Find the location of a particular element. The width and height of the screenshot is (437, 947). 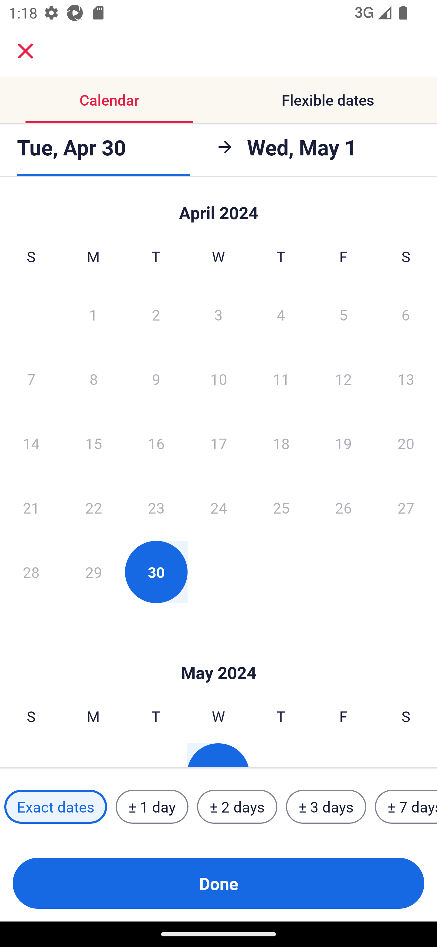

26 Friday, April 26, 2024 is located at coordinates (344, 507).